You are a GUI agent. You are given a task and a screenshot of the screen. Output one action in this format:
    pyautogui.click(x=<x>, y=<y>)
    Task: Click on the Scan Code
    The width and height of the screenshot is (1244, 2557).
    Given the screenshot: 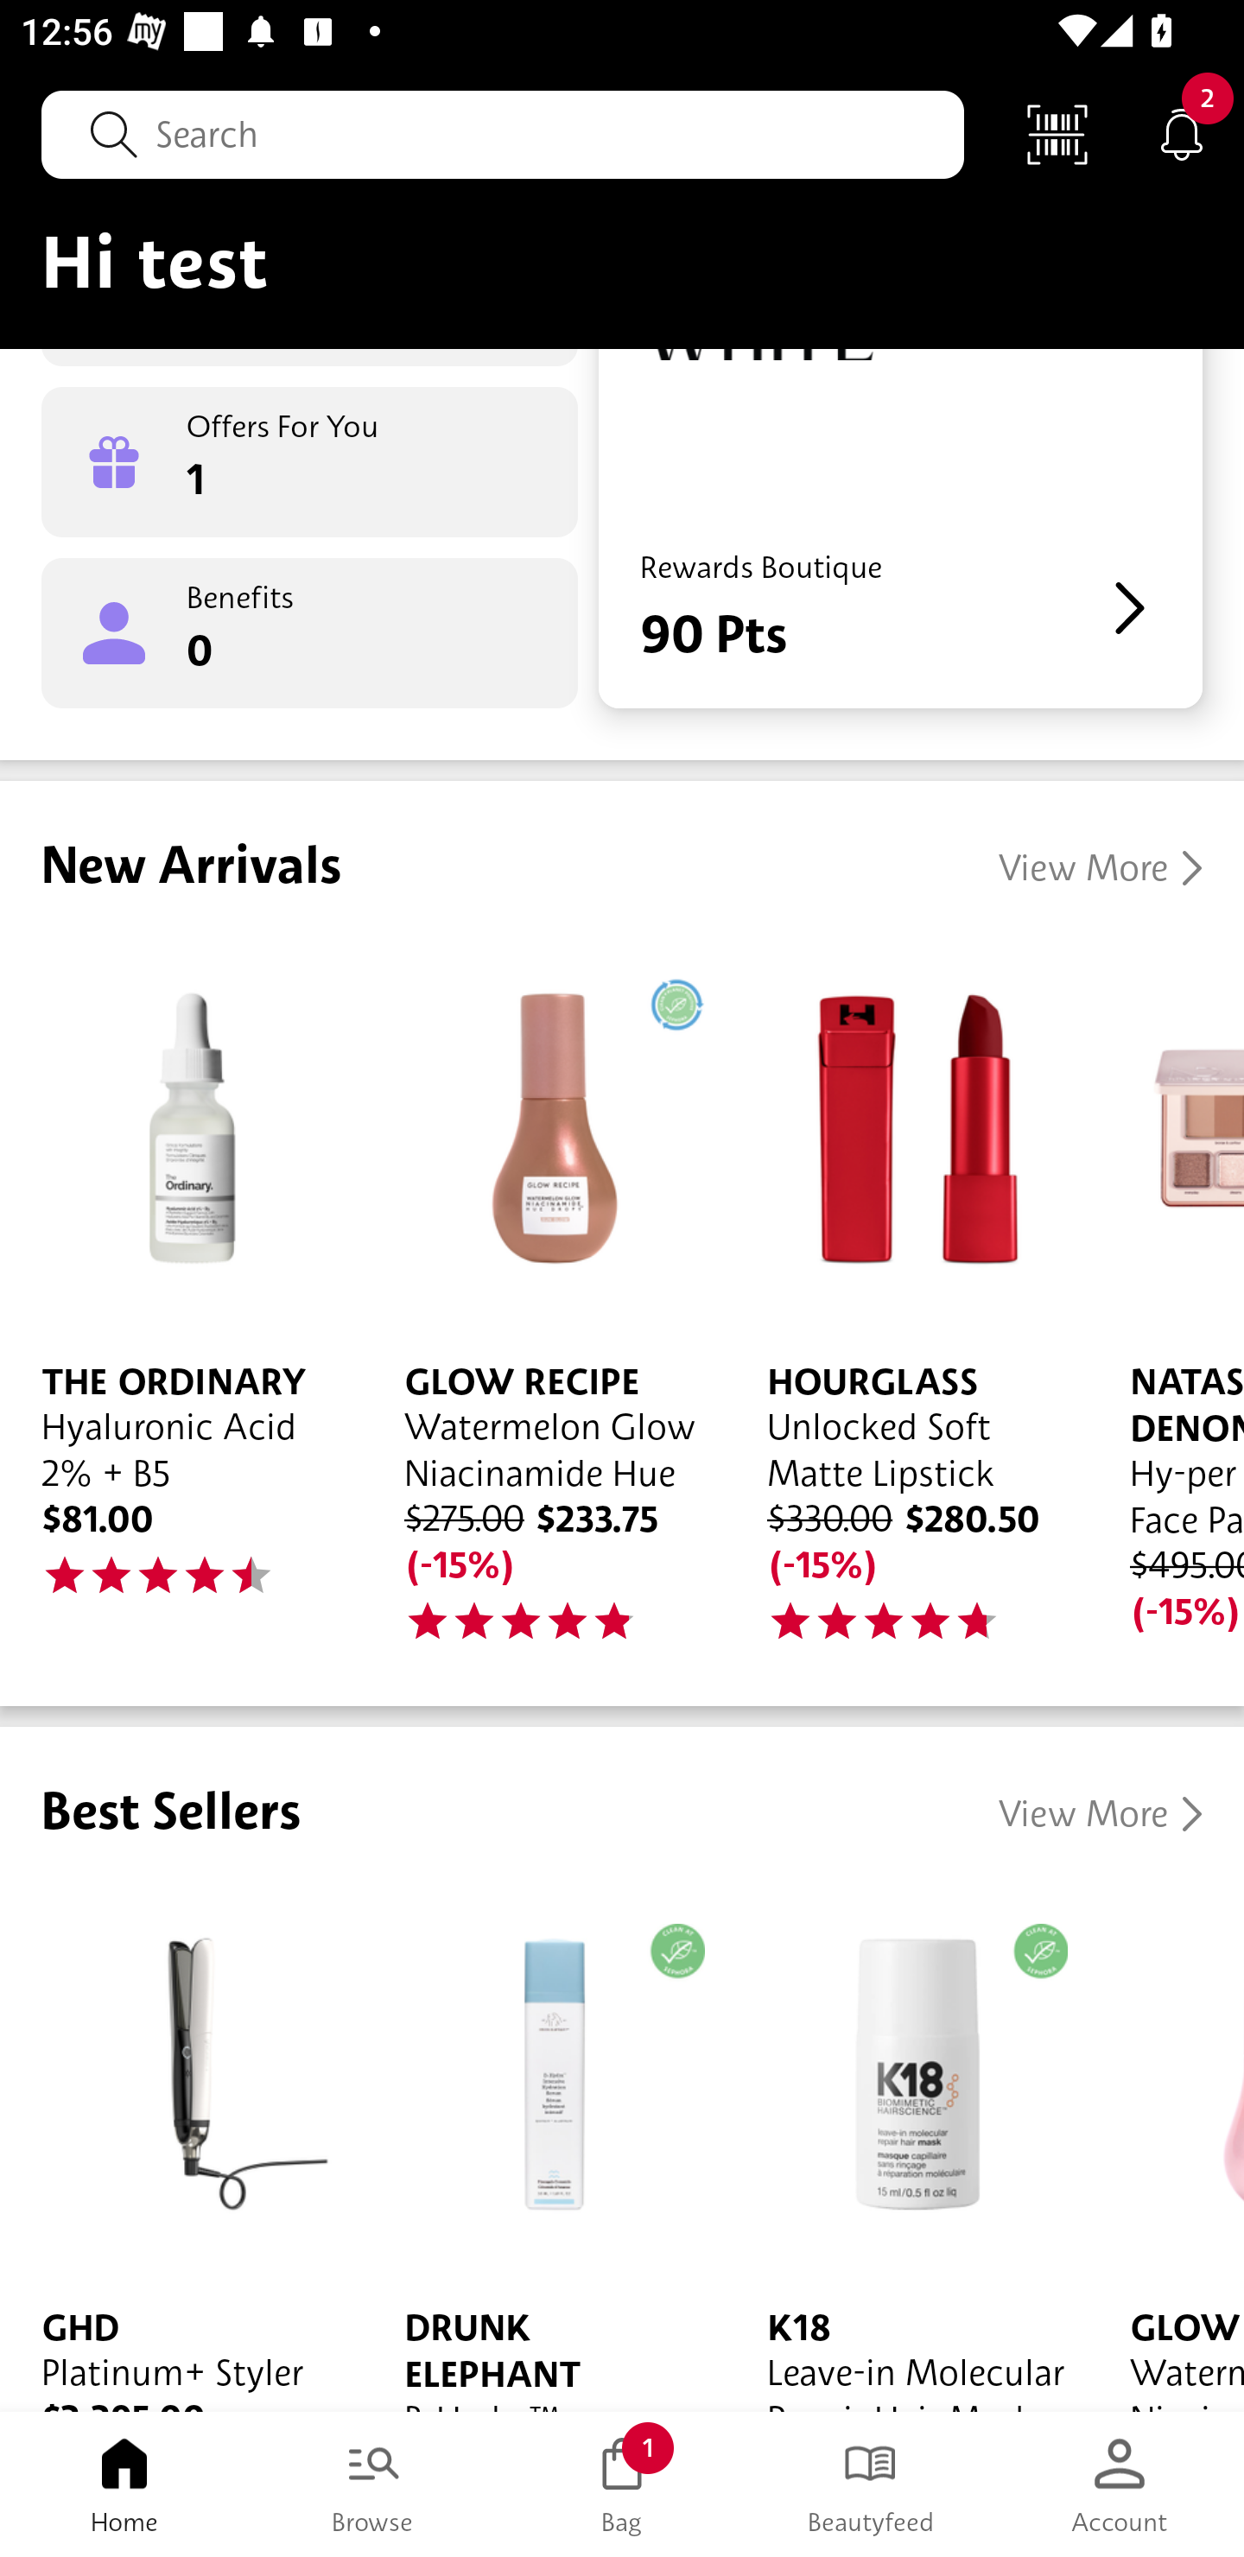 What is the action you would take?
    pyautogui.click(x=1057, y=133)
    